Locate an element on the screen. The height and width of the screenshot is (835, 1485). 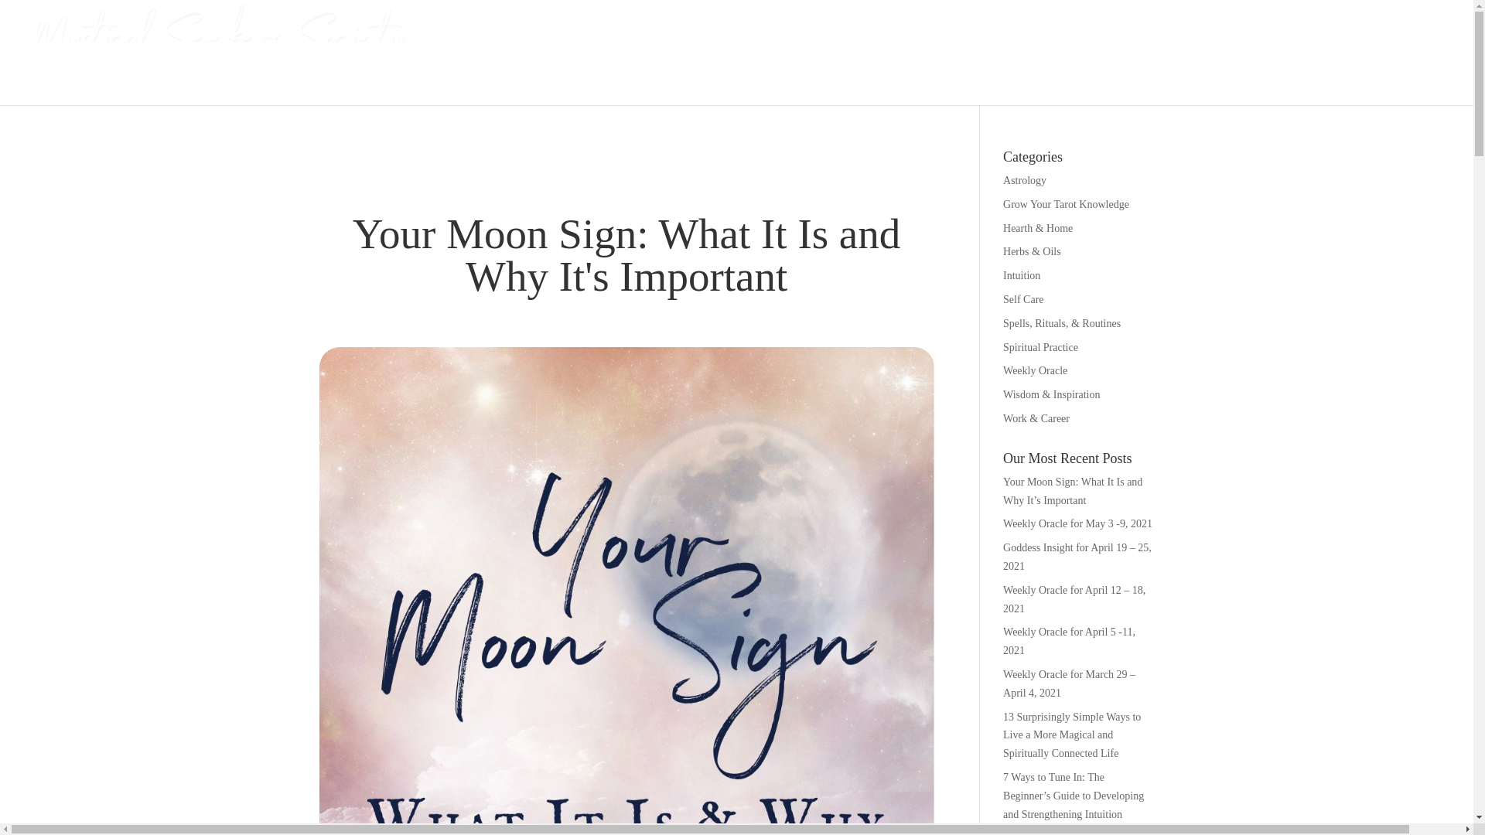
Lifestyle is located at coordinates (1292, 76).